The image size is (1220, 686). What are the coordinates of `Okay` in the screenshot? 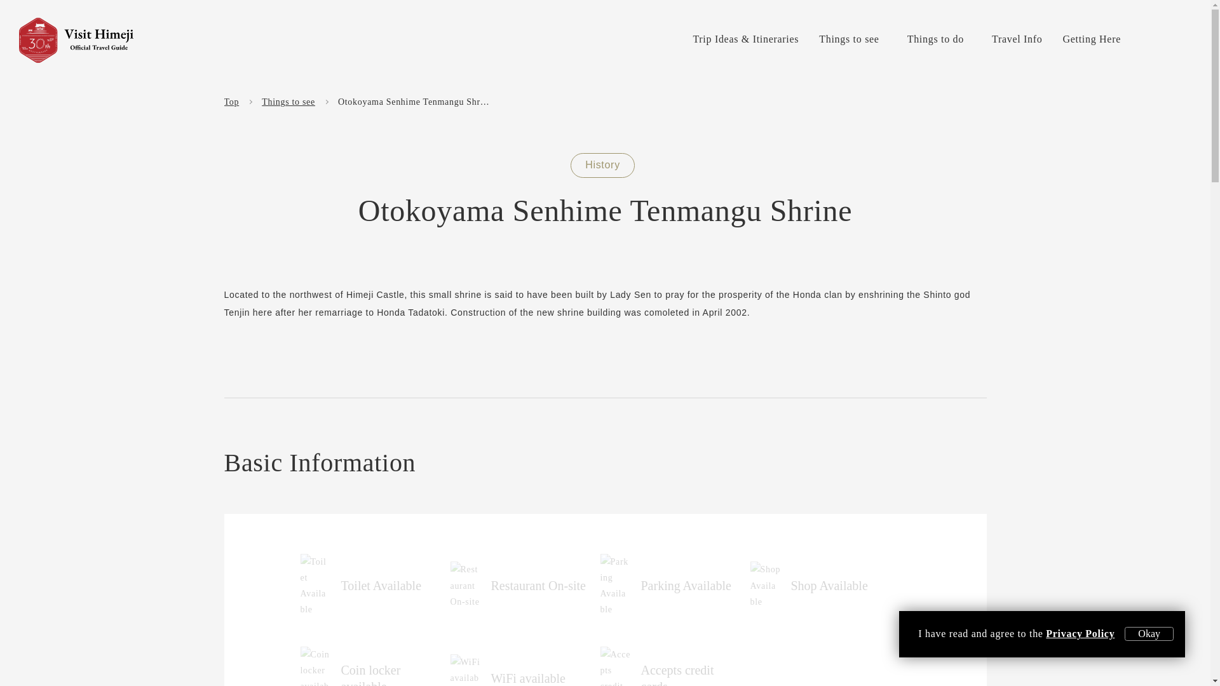 It's located at (1149, 634).